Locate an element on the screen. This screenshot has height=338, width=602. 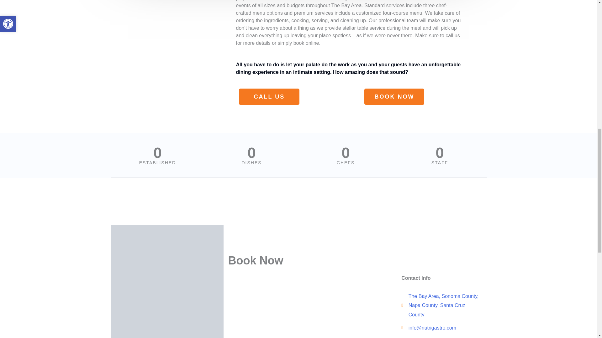
BOOK NOW is located at coordinates (394, 96).